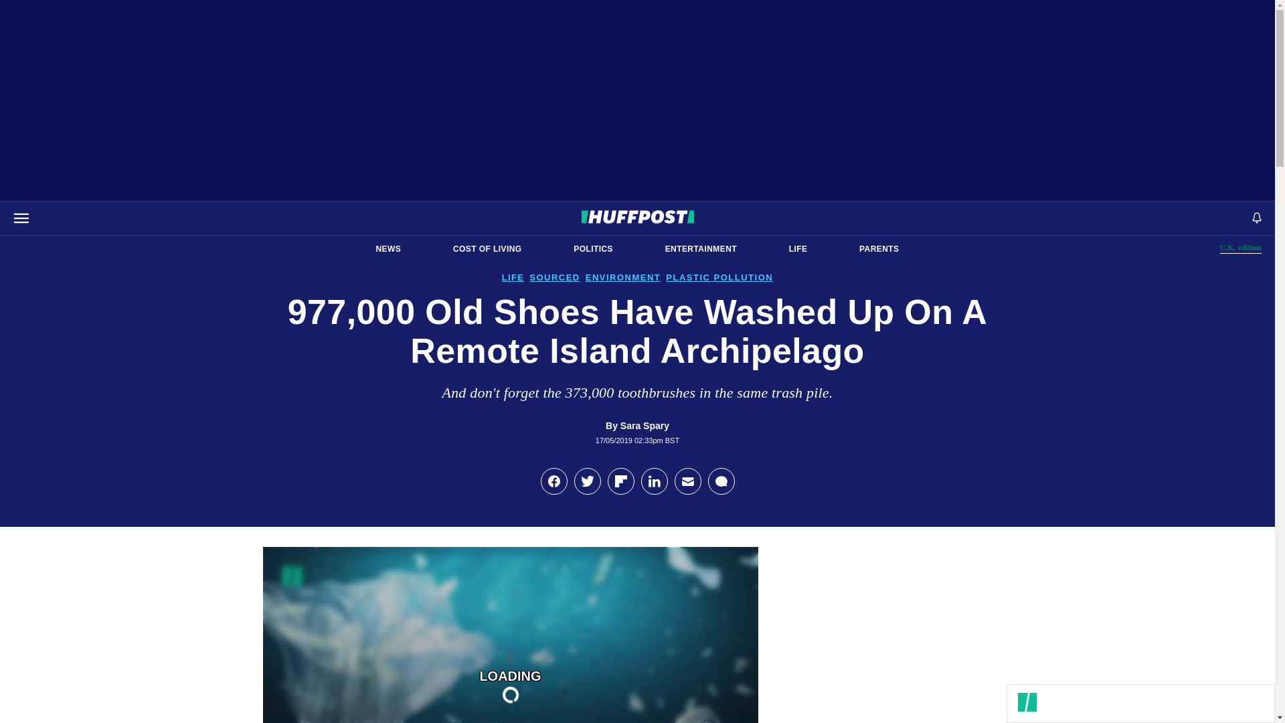 This screenshot has width=1285, height=723. What do you see at coordinates (1241, 248) in the screenshot?
I see `NEWS` at bounding box center [1241, 248].